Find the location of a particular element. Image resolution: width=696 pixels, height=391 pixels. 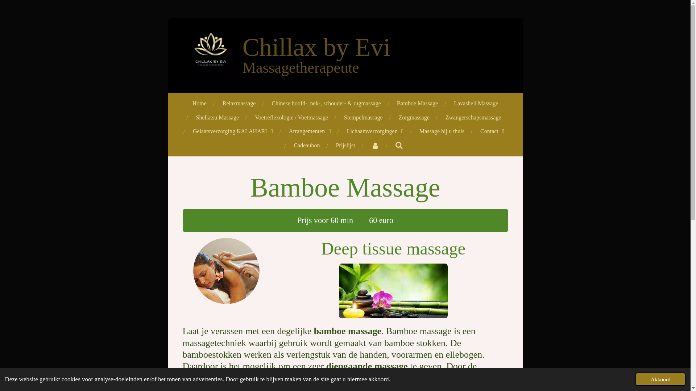

Arrangementen is located at coordinates (310, 132).